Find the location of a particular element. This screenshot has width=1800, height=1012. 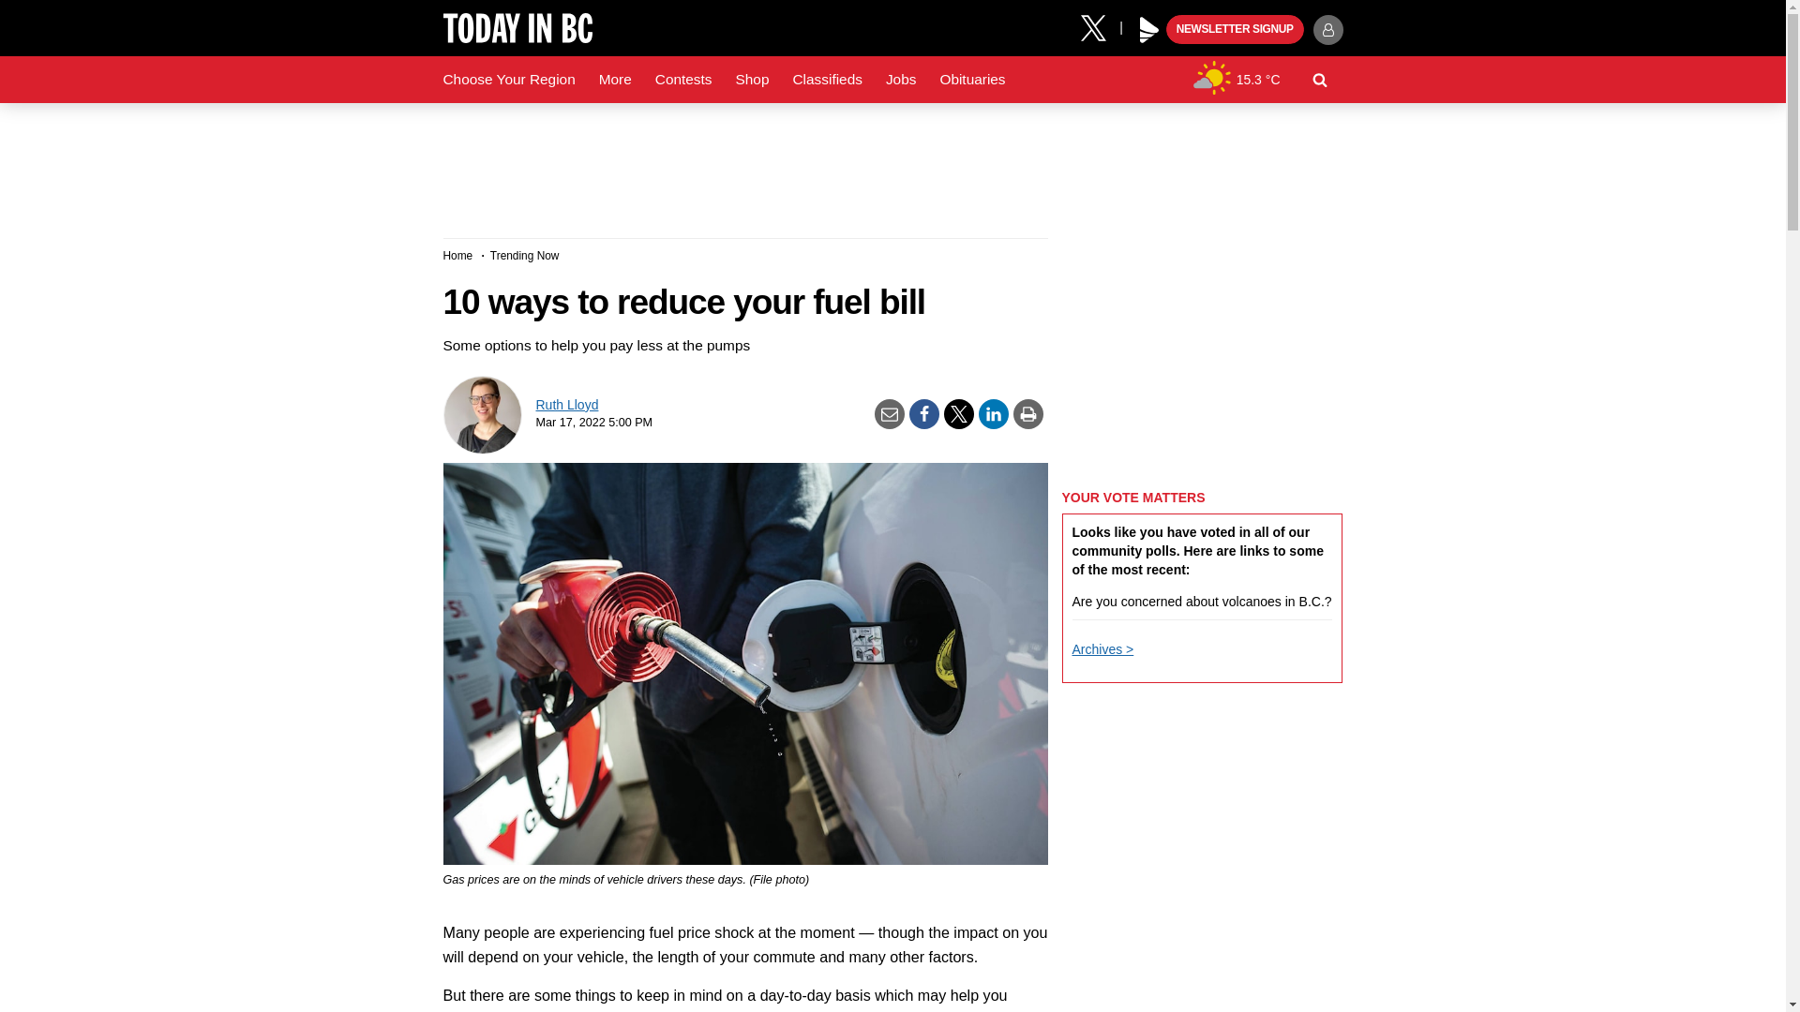

Play is located at coordinates (1149, 30).